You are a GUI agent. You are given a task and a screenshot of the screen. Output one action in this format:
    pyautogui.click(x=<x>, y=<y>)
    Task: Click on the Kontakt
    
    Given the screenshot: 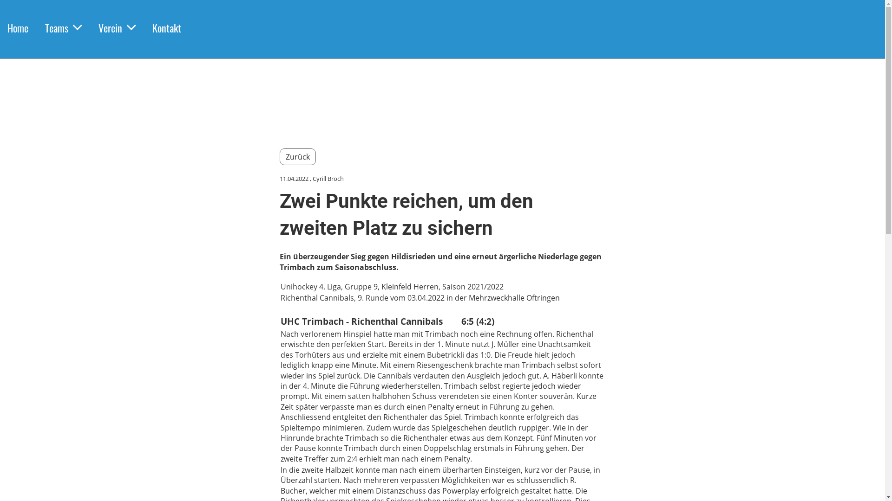 What is the action you would take?
    pyautogui.click(x=167, y=28)
    